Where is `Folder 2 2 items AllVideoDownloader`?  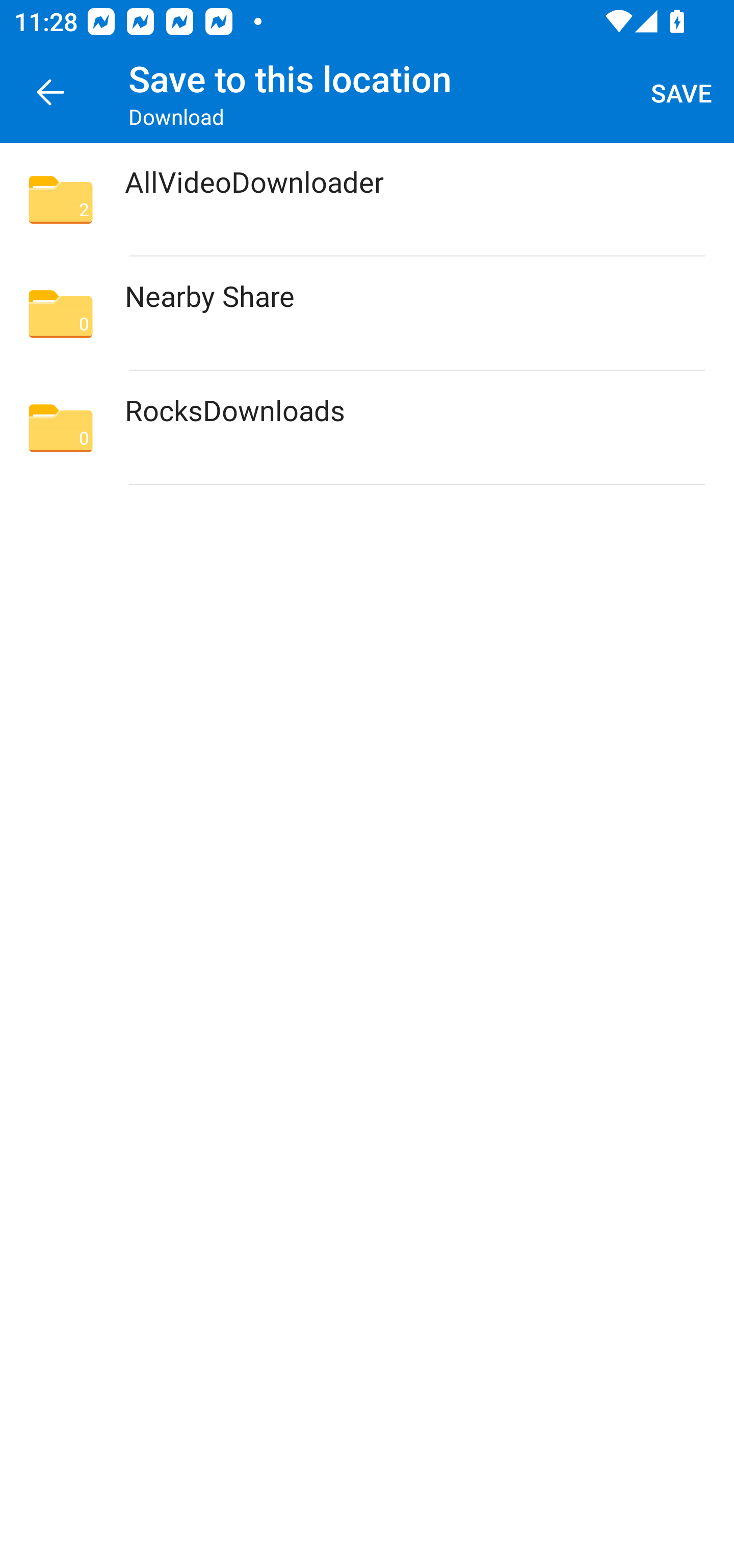
Folder 2 2 items AllVideoDownloader is located at coordinates (367, 200).